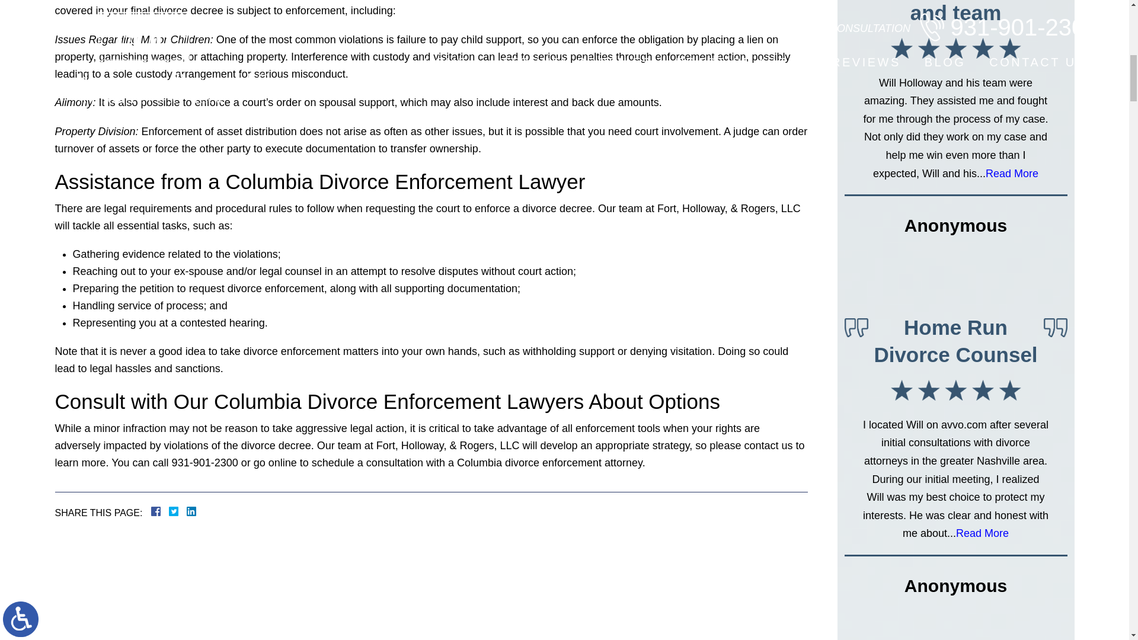  I want to click on LinkedIn, so click(186, 511).